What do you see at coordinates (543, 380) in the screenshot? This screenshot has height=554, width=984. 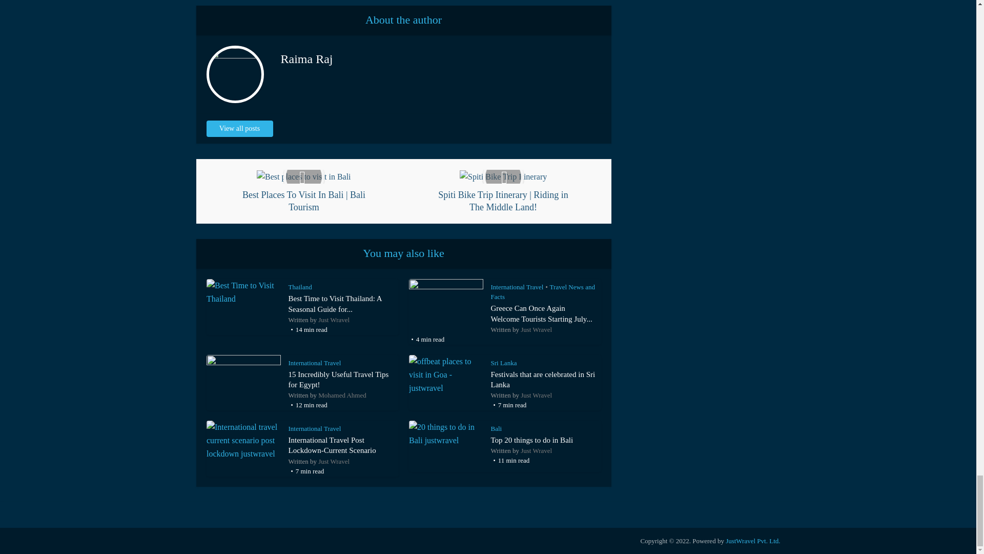 I see `Festivals that are celebrated in Sri Lanka` at bounding box center [543, 380].